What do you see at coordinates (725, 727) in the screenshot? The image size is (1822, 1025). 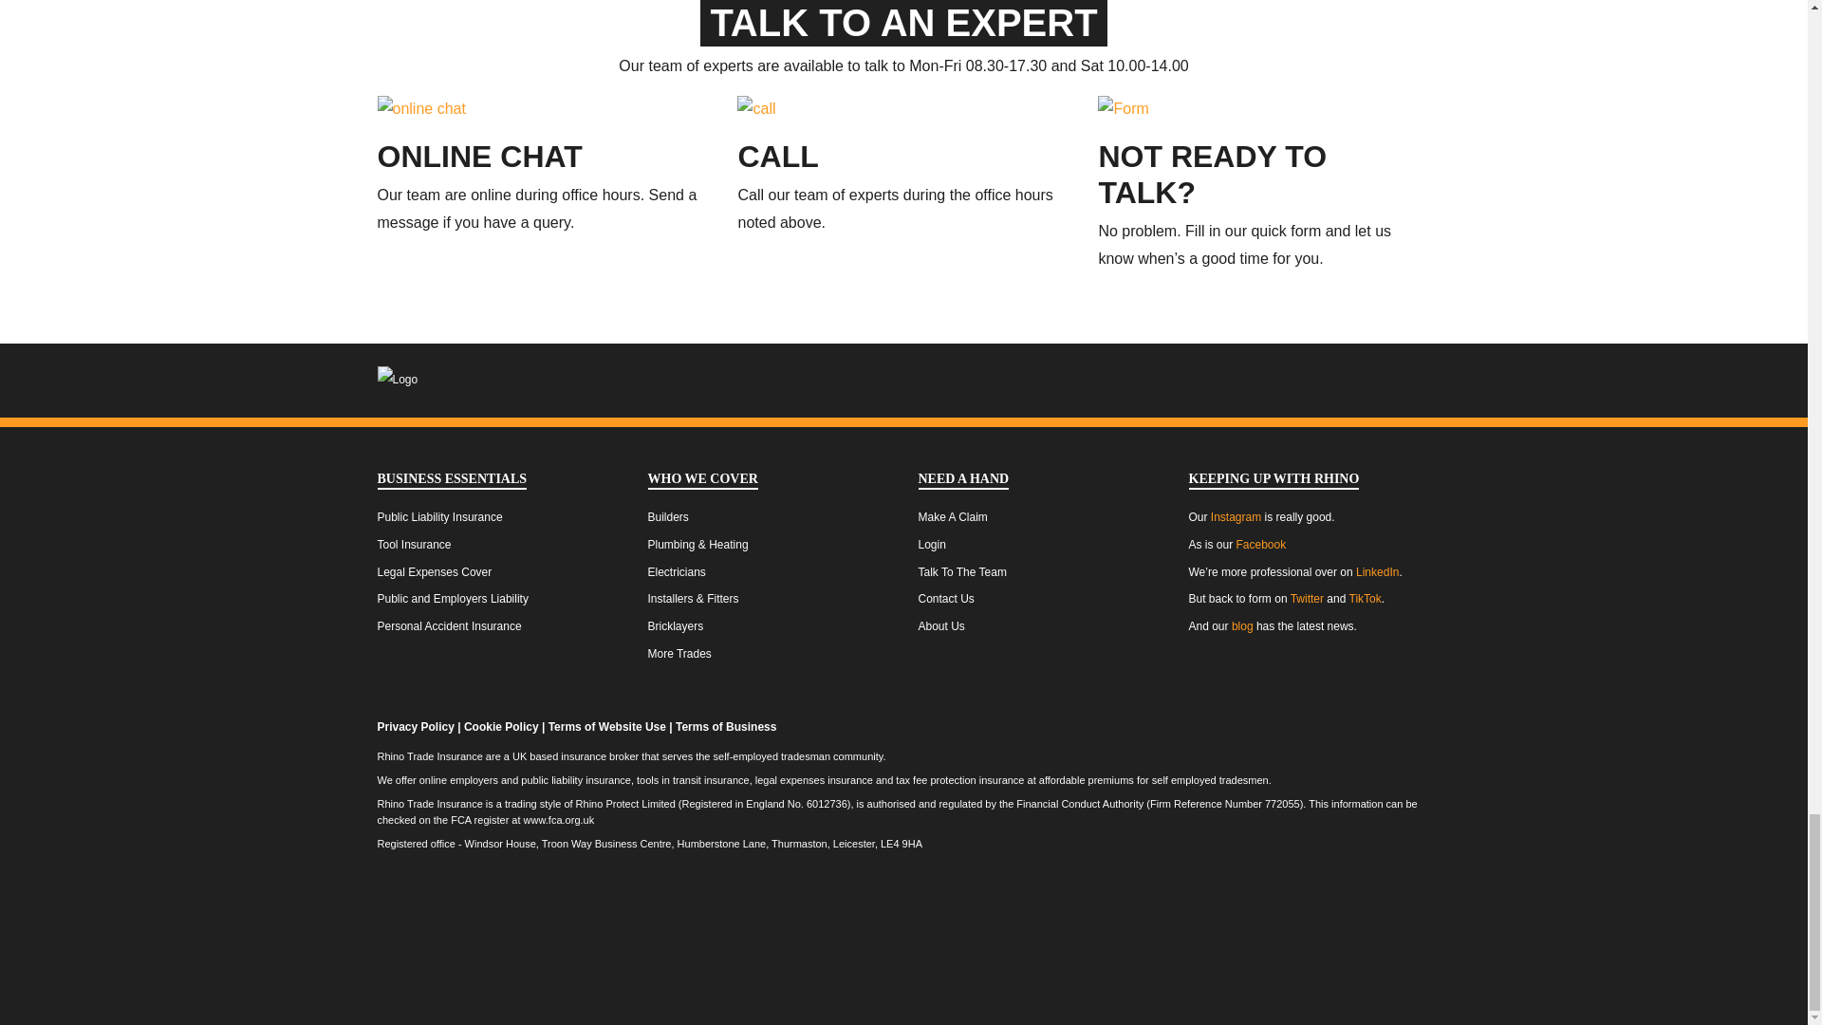 I see `Terms of Business` at bounding box center [725, 727].